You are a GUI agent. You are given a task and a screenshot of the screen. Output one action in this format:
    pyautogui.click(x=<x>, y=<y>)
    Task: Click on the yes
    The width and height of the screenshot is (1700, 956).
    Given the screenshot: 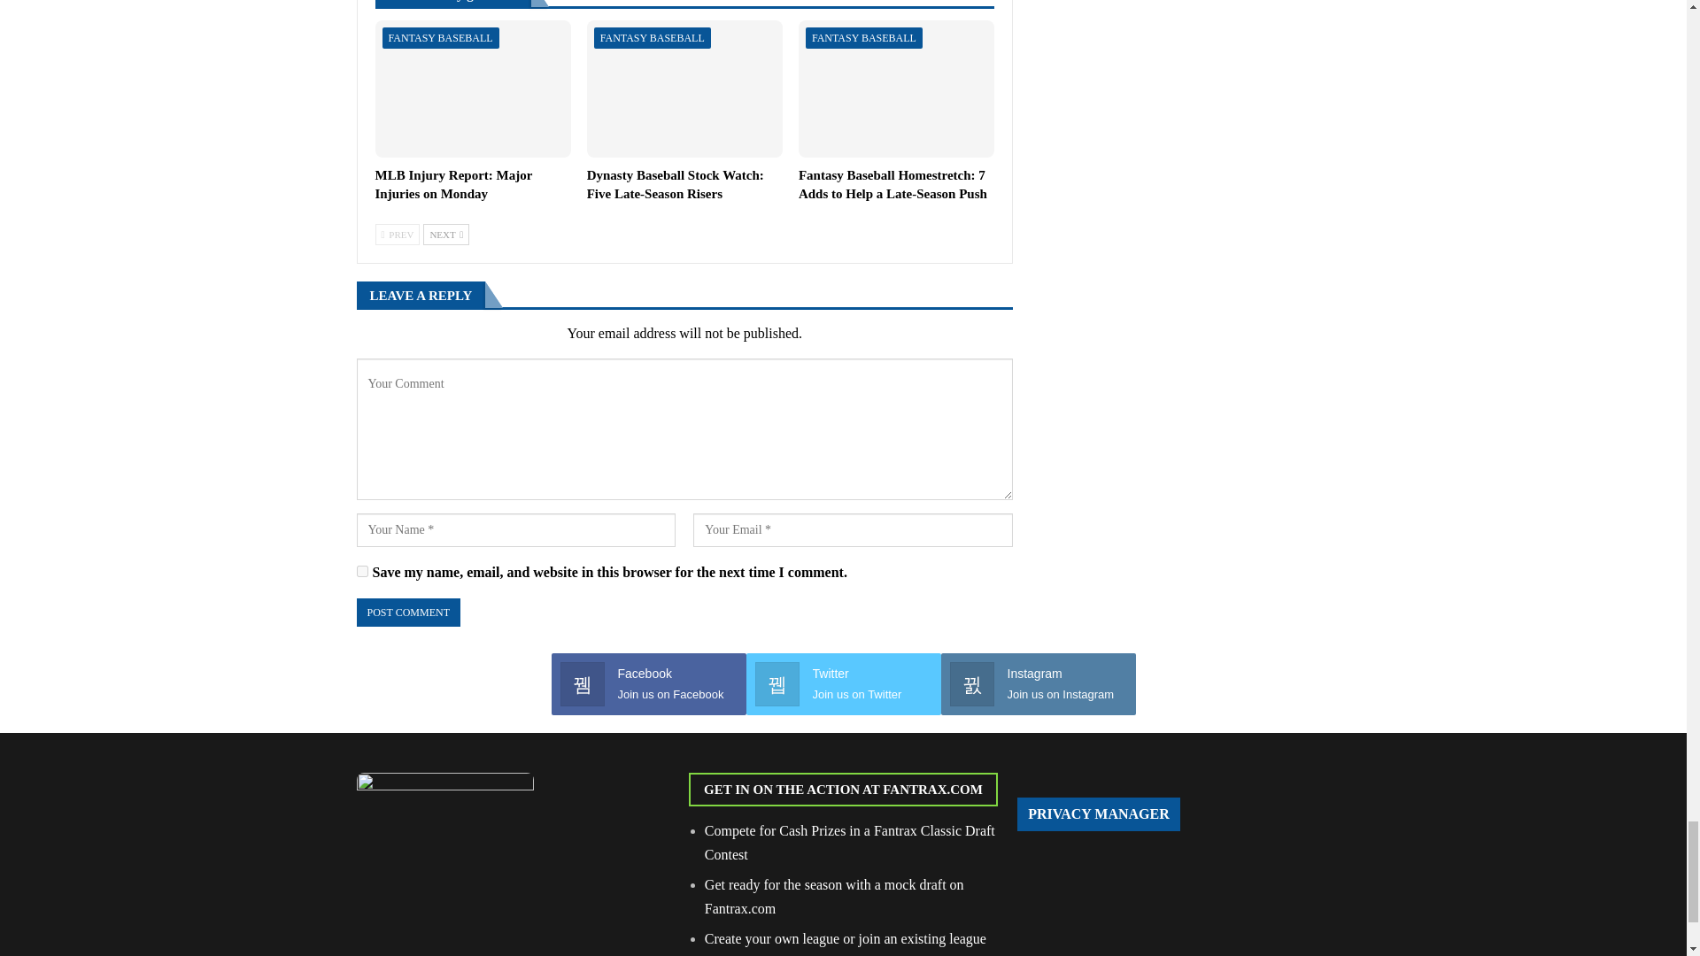 What is the action you would take?
    pyautogui.click(x=361, y=572)
    